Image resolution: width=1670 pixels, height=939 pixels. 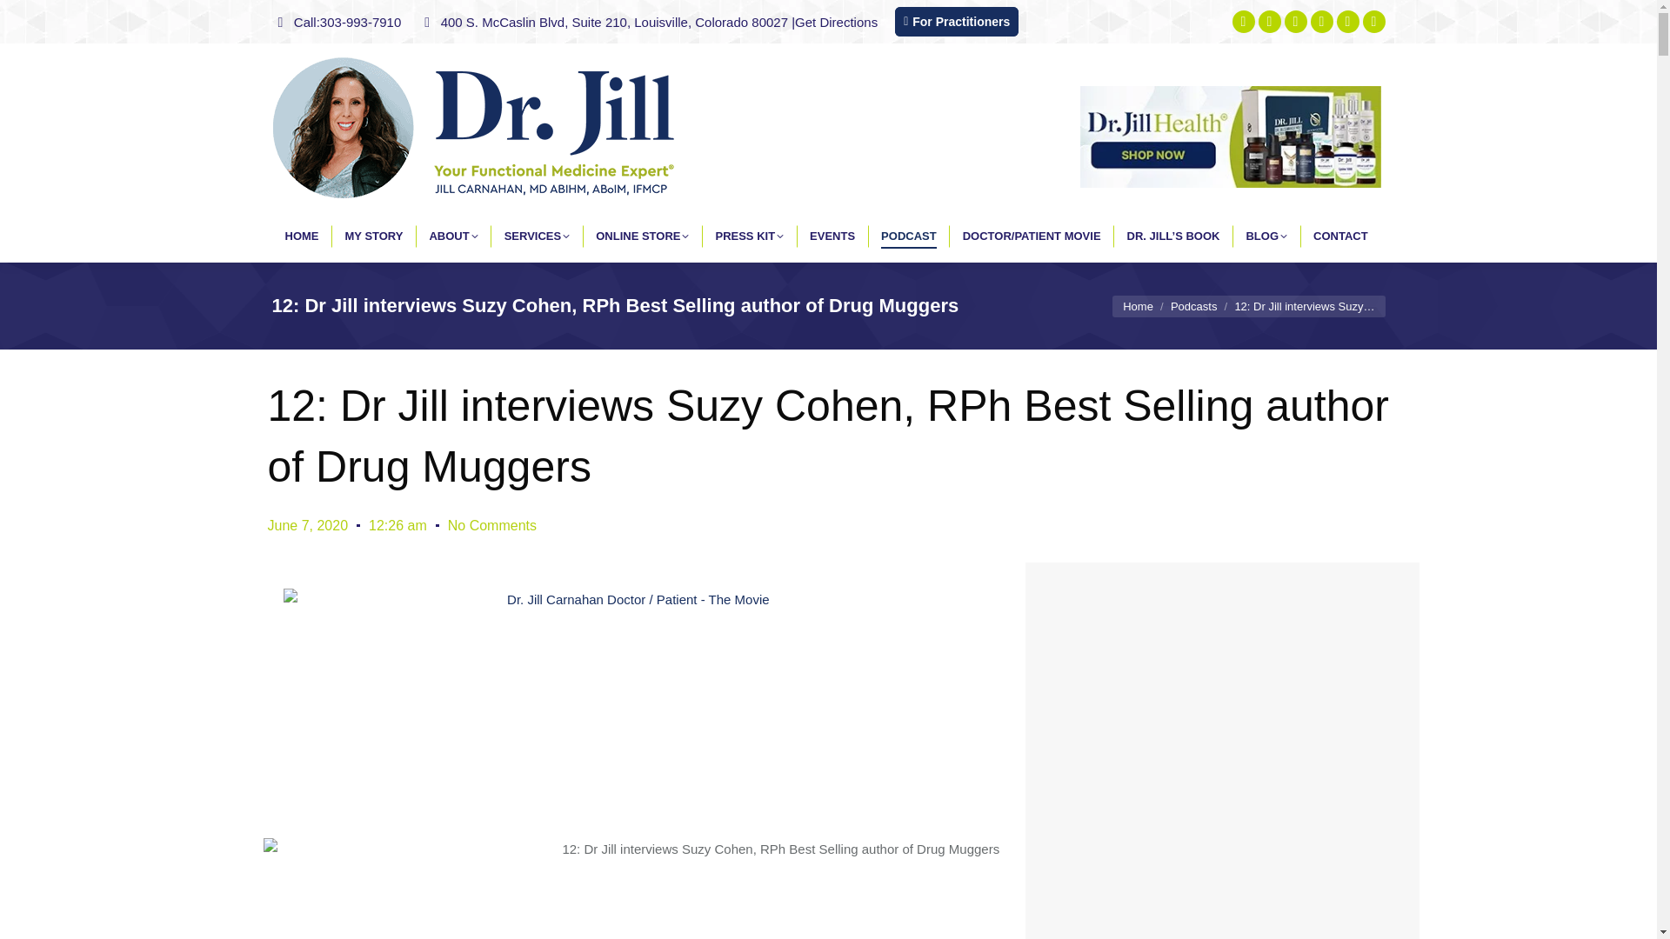 I want to click on Home, so click(x=1138, y=305).